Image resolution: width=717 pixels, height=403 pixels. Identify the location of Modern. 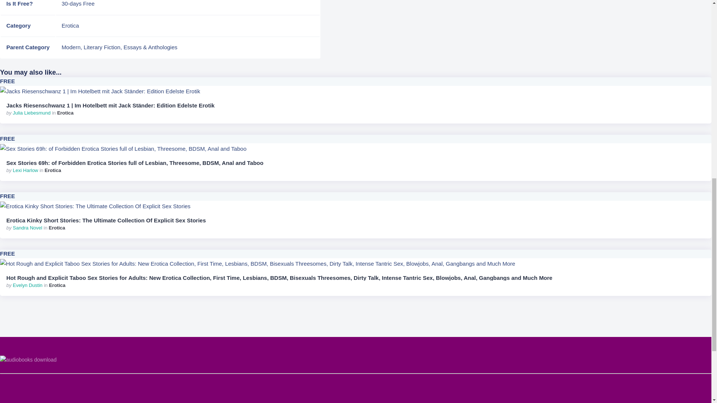
(71, 47).